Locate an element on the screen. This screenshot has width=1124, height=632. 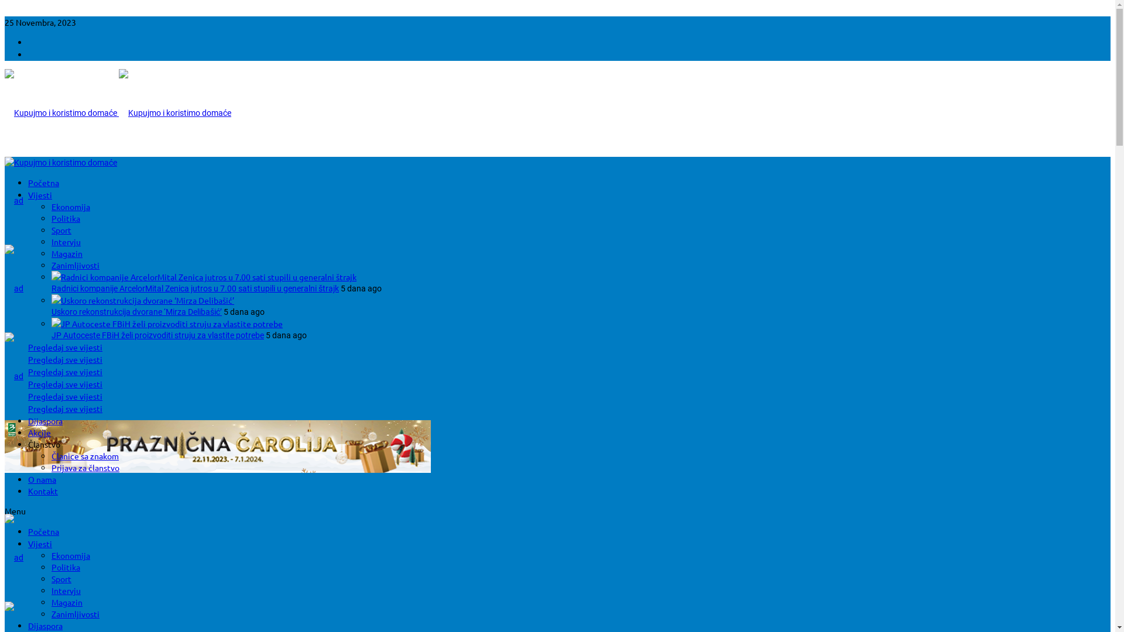
Ekonomija is located at coordinates (71, 555).